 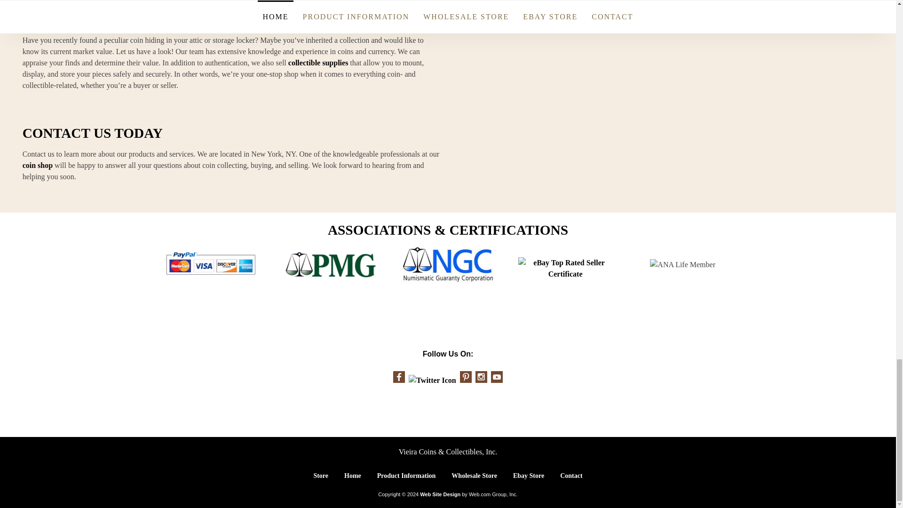 I want to click on Home, so click(x=353, y=476).